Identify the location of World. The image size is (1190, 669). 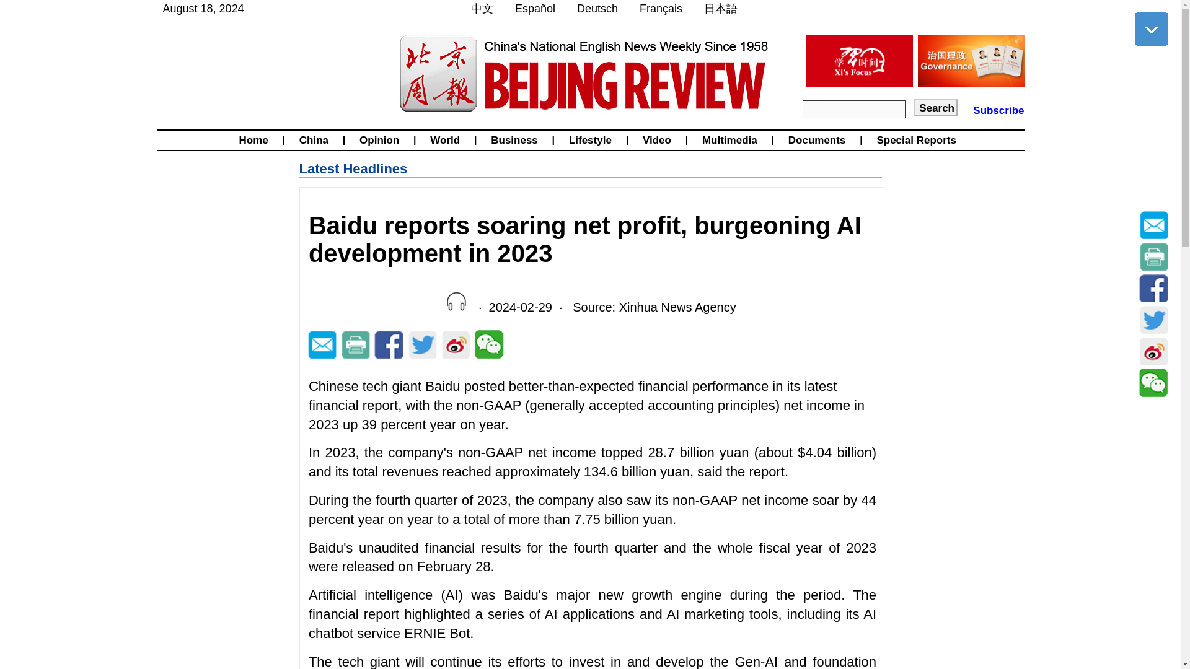
(445, 140).